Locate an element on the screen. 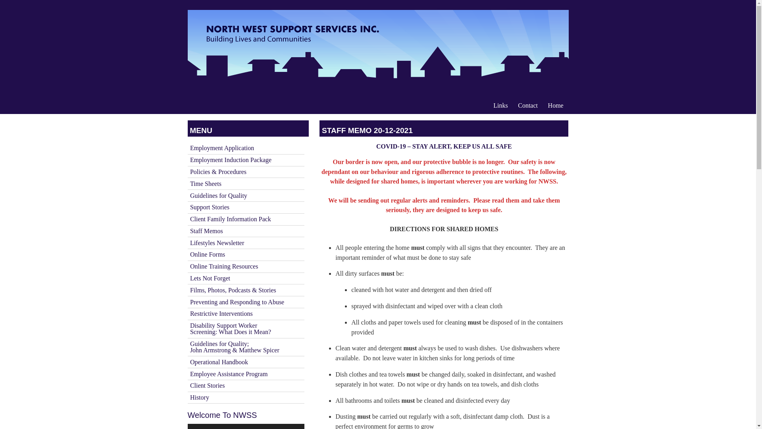 This screenshot has width=762, height=429. Operational Handbook is located at coordinates (246, 184).